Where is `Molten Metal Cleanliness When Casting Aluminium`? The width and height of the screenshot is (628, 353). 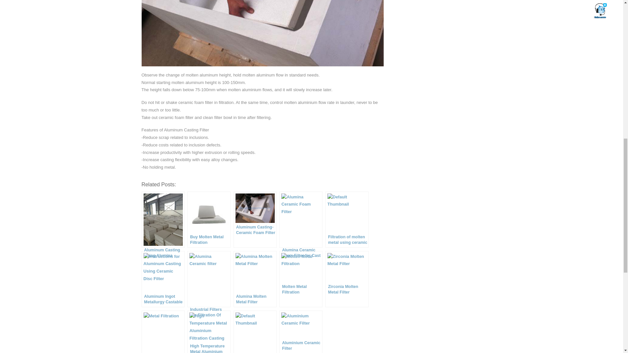
Molten Metal Cleanliness When Casting Aluminium is located at coordinates (255, 332).